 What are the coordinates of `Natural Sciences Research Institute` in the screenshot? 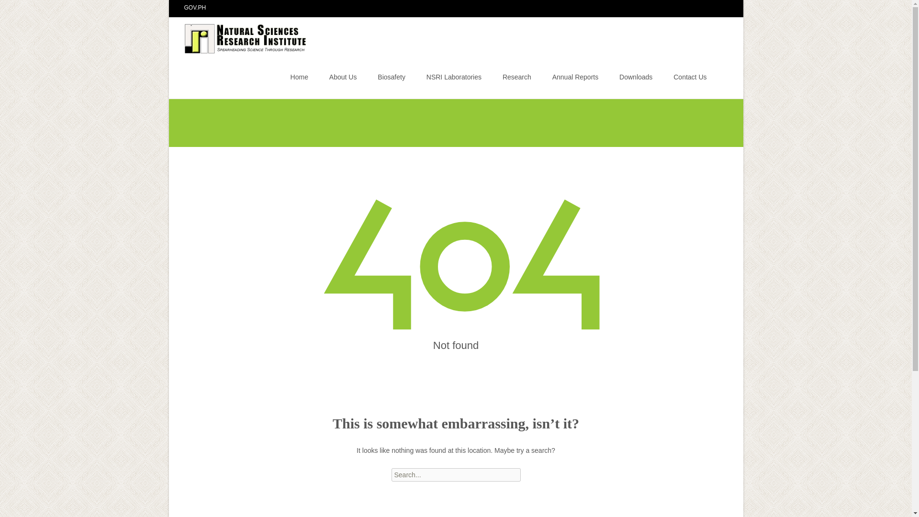 It's located at (239, 36).